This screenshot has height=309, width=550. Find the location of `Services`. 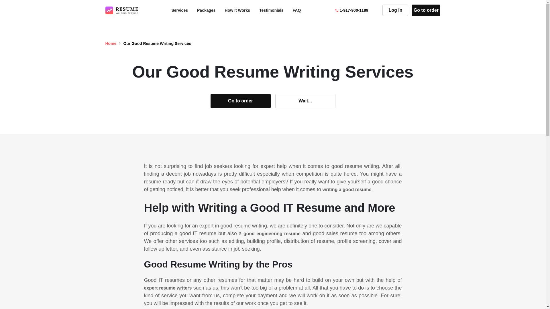

Services is located at coordinates (179, 10).